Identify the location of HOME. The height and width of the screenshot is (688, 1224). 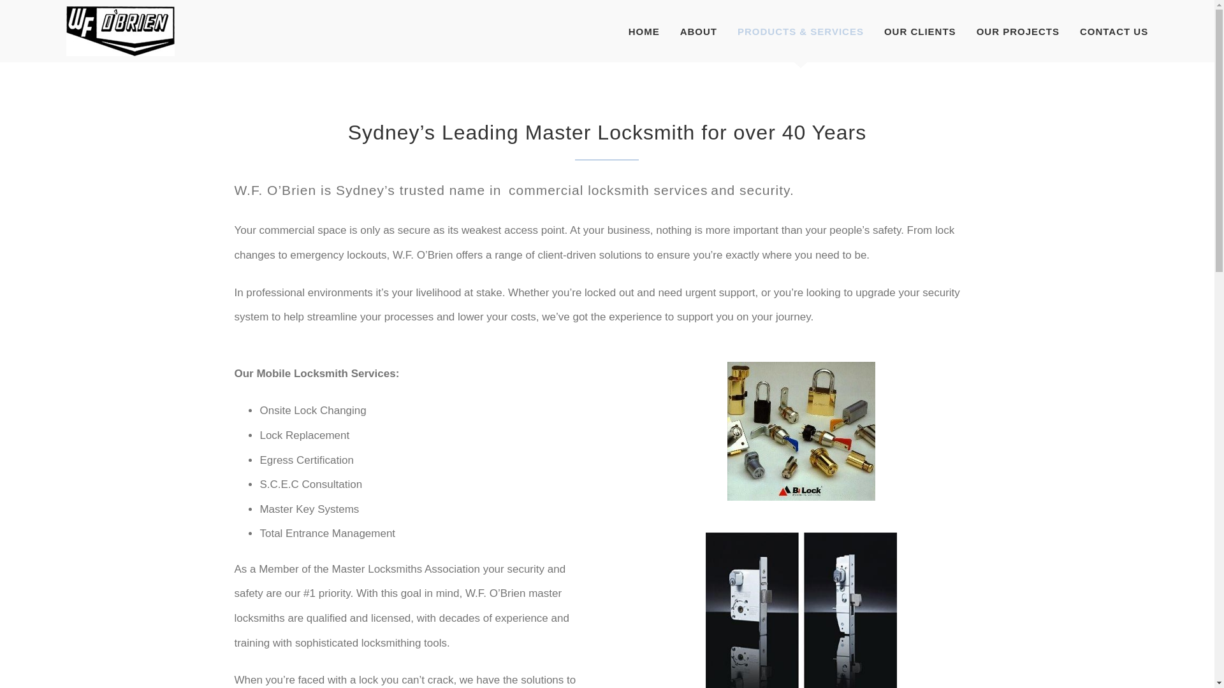
(644, 31).